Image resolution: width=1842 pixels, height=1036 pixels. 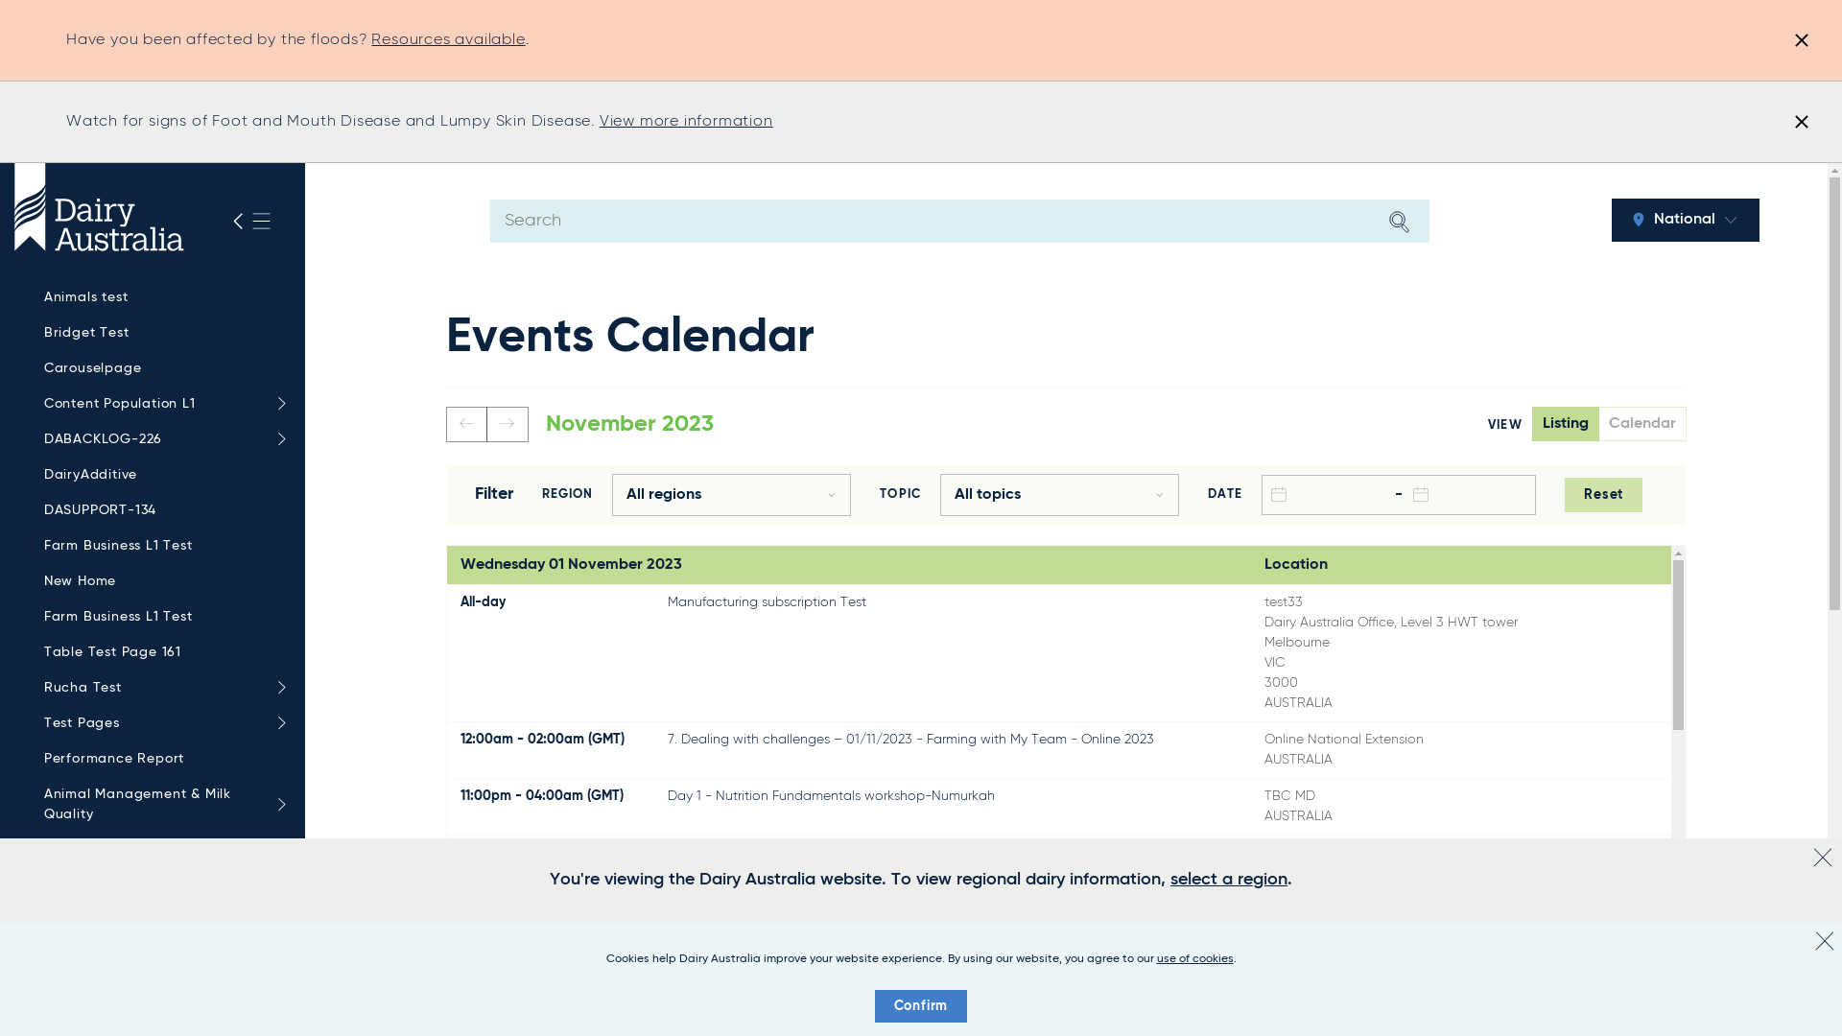 I want to click on New Home, so click(x=160, y=581).